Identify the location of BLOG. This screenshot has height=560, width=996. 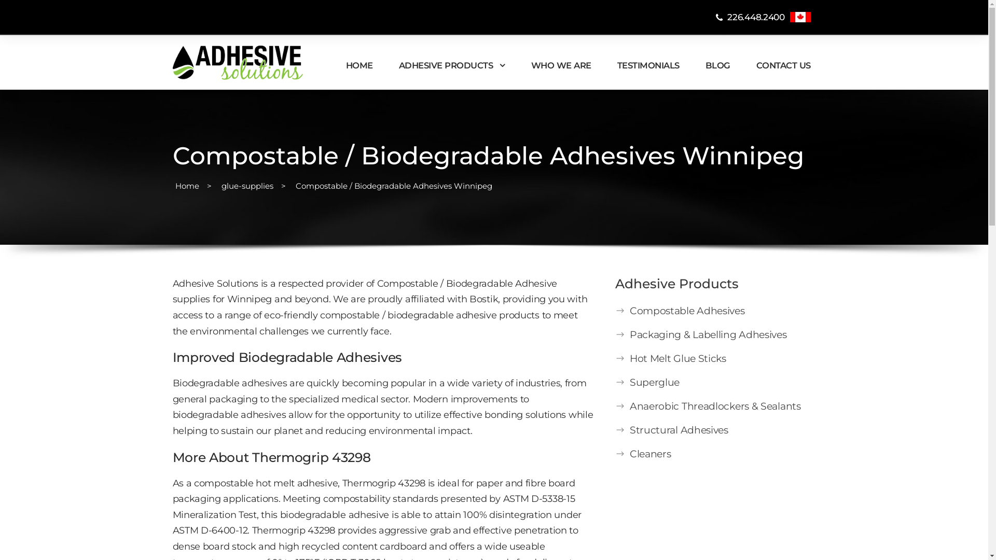
(718, 74).